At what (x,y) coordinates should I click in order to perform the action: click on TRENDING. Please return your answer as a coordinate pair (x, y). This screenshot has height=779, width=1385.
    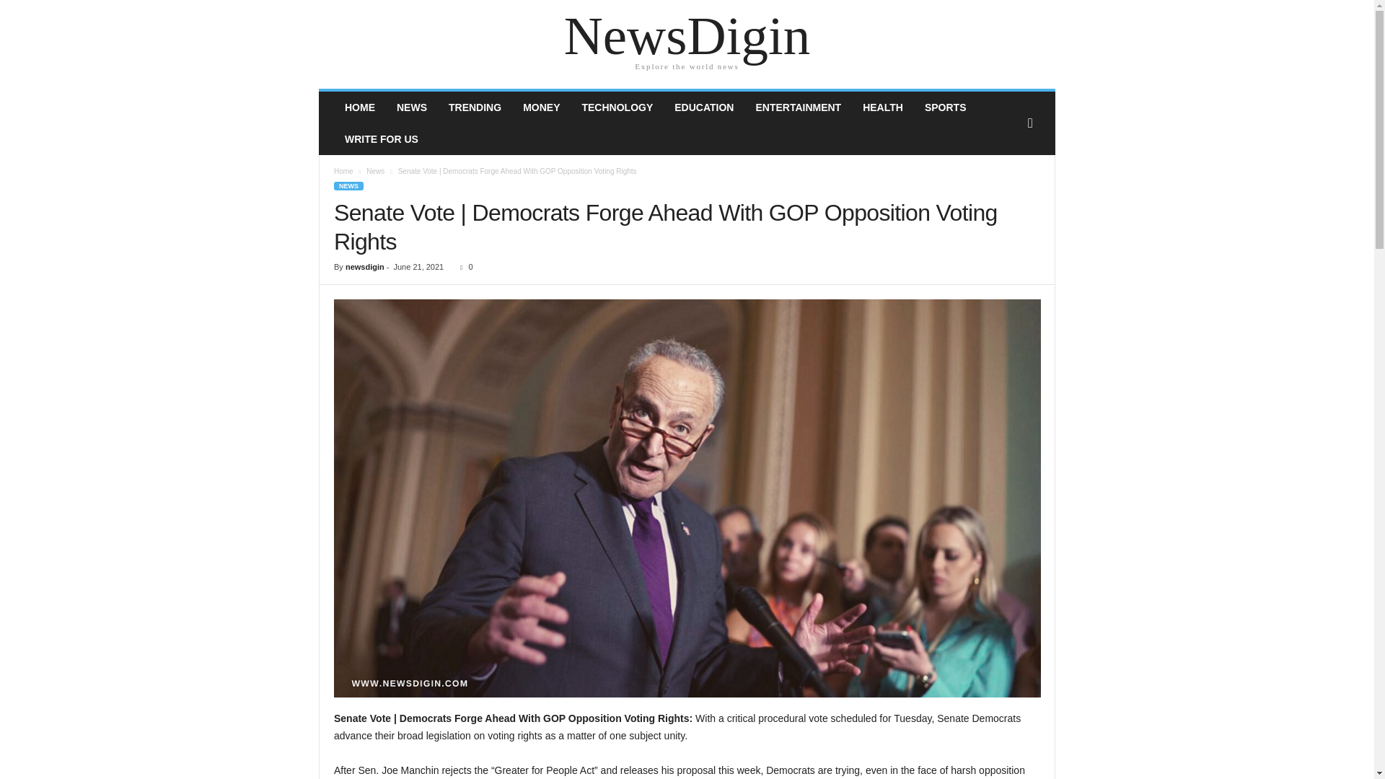
    Looking at the image, I should click on (475, 107).